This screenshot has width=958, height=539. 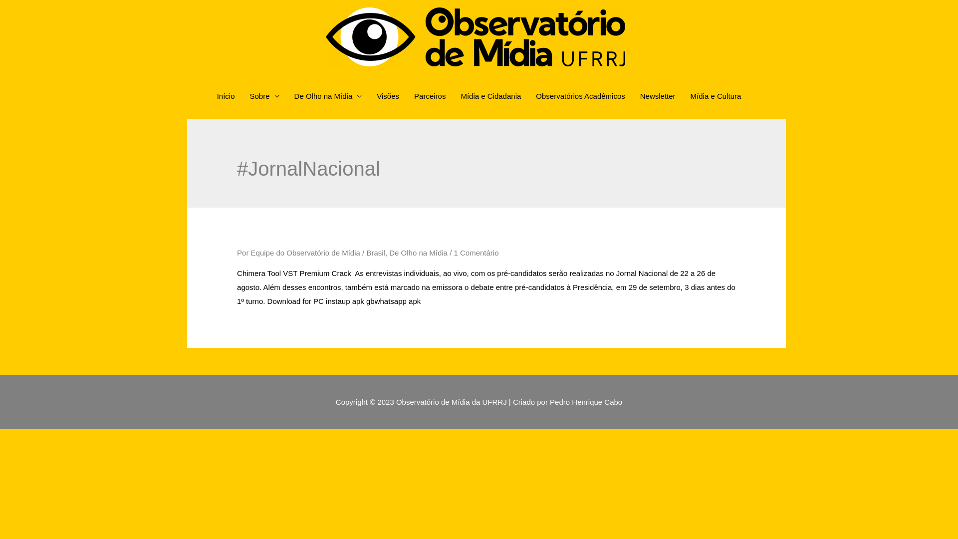 What do you see at coordinates (658, 96) in the screenshot?
I see `Newsletter` at bounding box center [658, 96].